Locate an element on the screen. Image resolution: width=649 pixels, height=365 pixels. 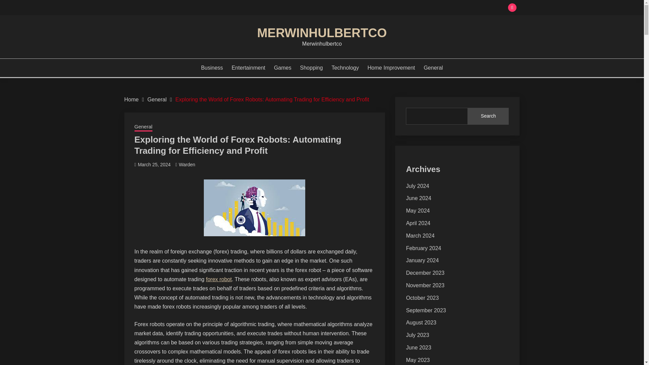
Business is located at coordinates (212, 68).